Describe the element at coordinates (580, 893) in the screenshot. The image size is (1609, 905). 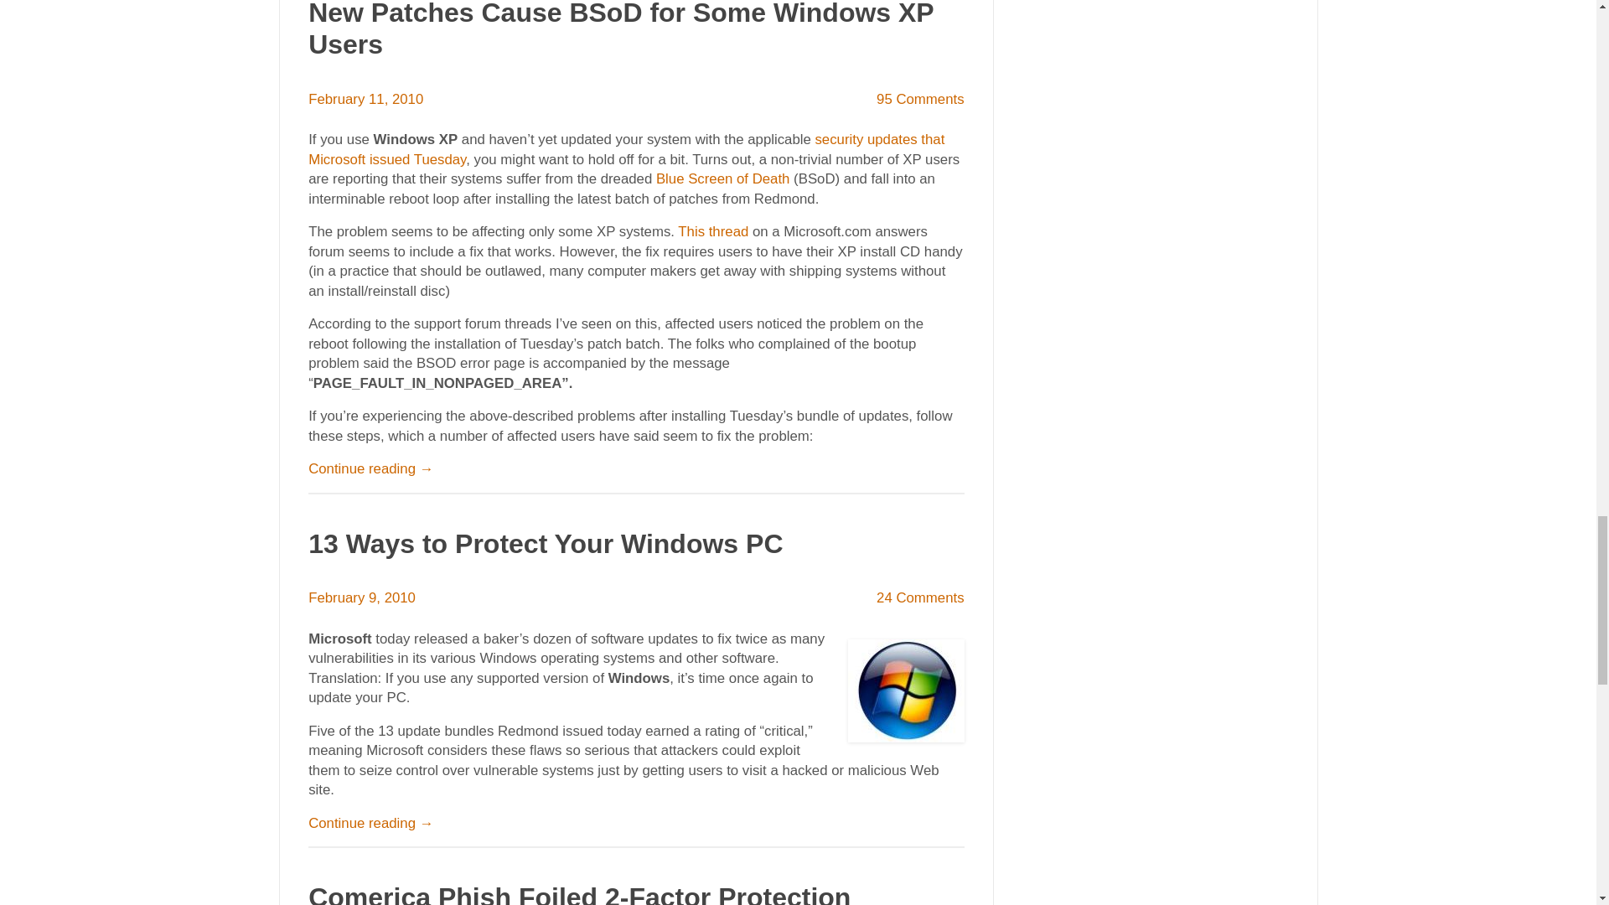
I see `Permalink to Comerica Phish Foiled 2-Factor Protection` at that location.